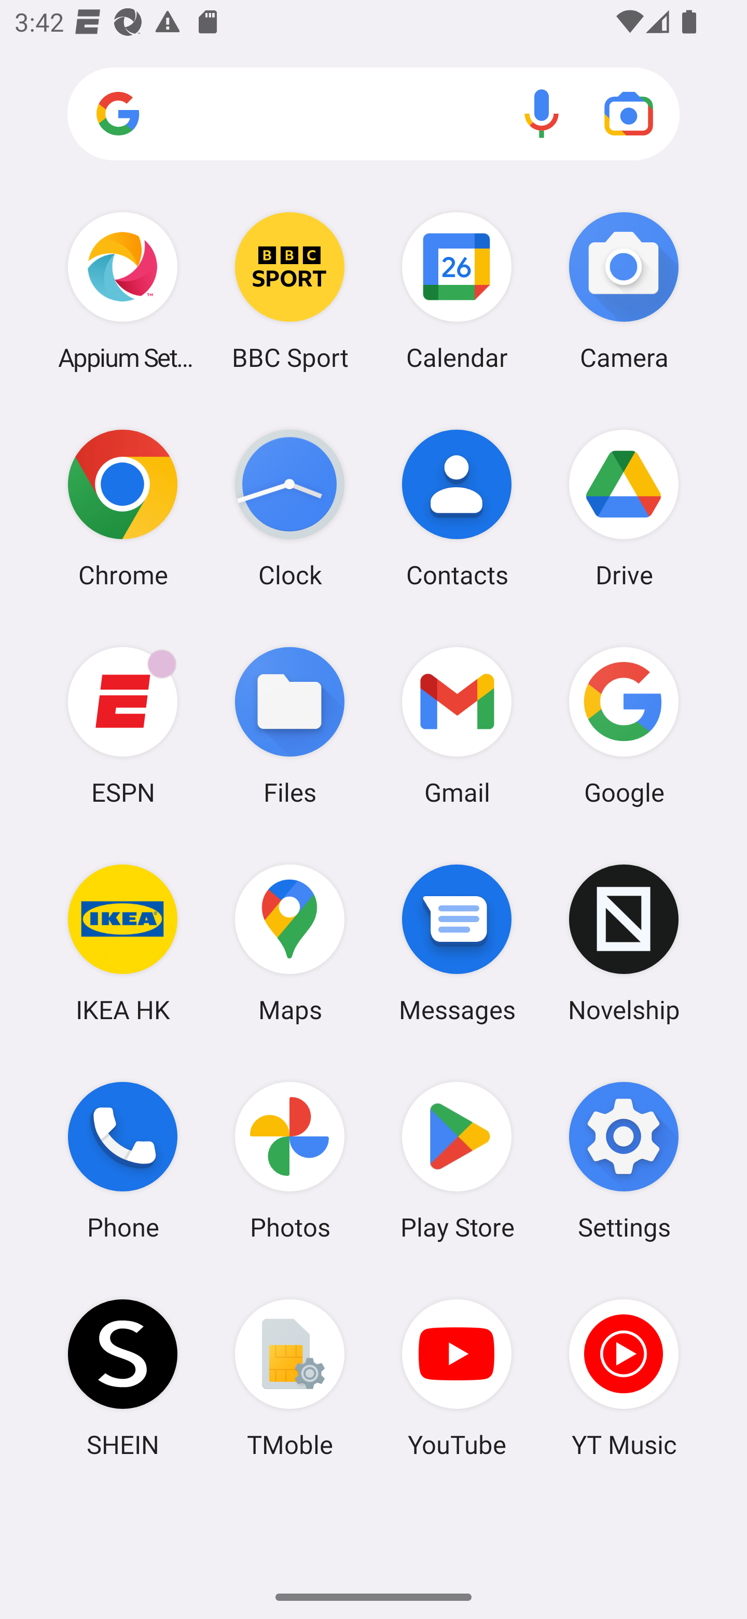 The width and height of the screenshot is (747, 1619). What do you see at coordinates (374, 114) in the screenshot?
I see `Search apps, web and more` at bounding box center [374, 114].